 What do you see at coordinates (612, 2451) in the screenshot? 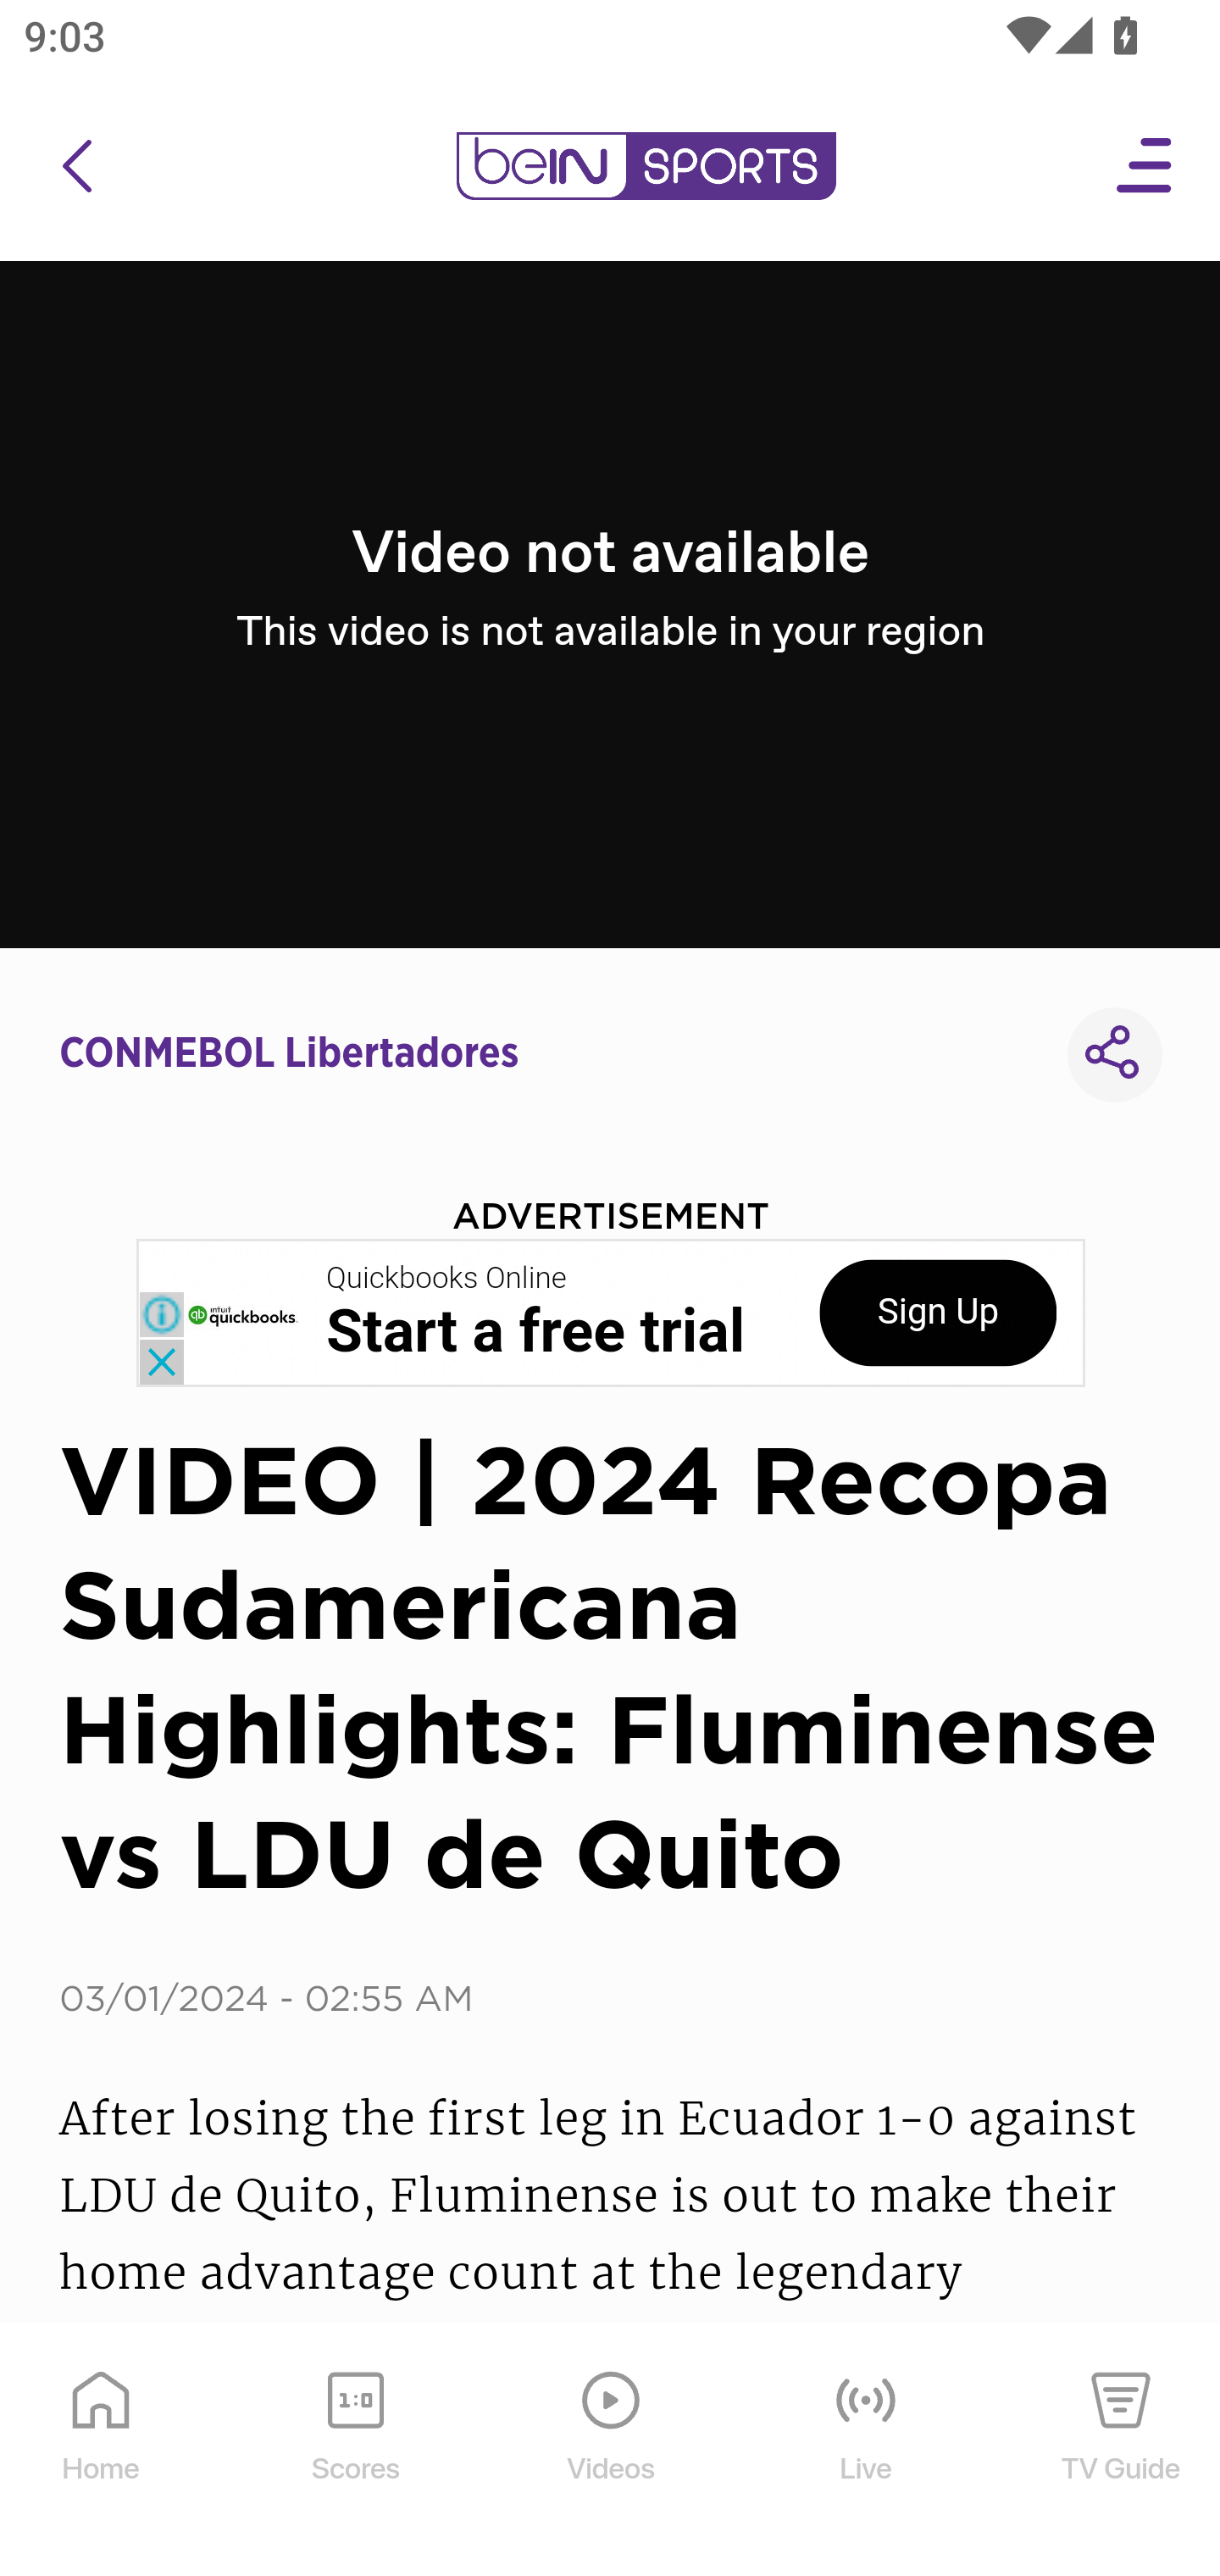
I see `Videos Videos Icon Videos` at bounding box center [612, 2451].